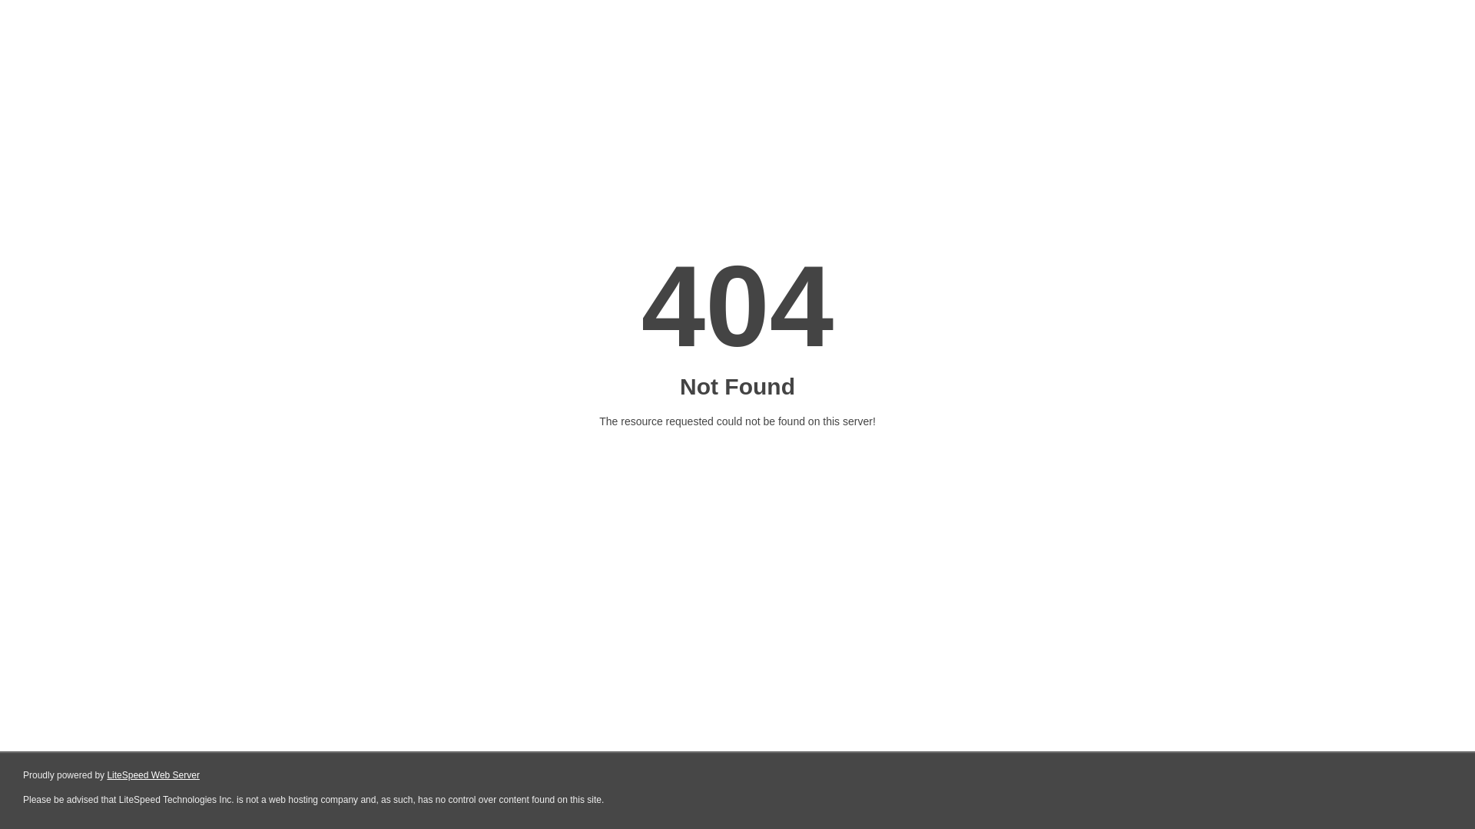 The height and width of the screenshot is (829, 1475). I want to click on LiteSpeed Web Server, so click(152, 775).